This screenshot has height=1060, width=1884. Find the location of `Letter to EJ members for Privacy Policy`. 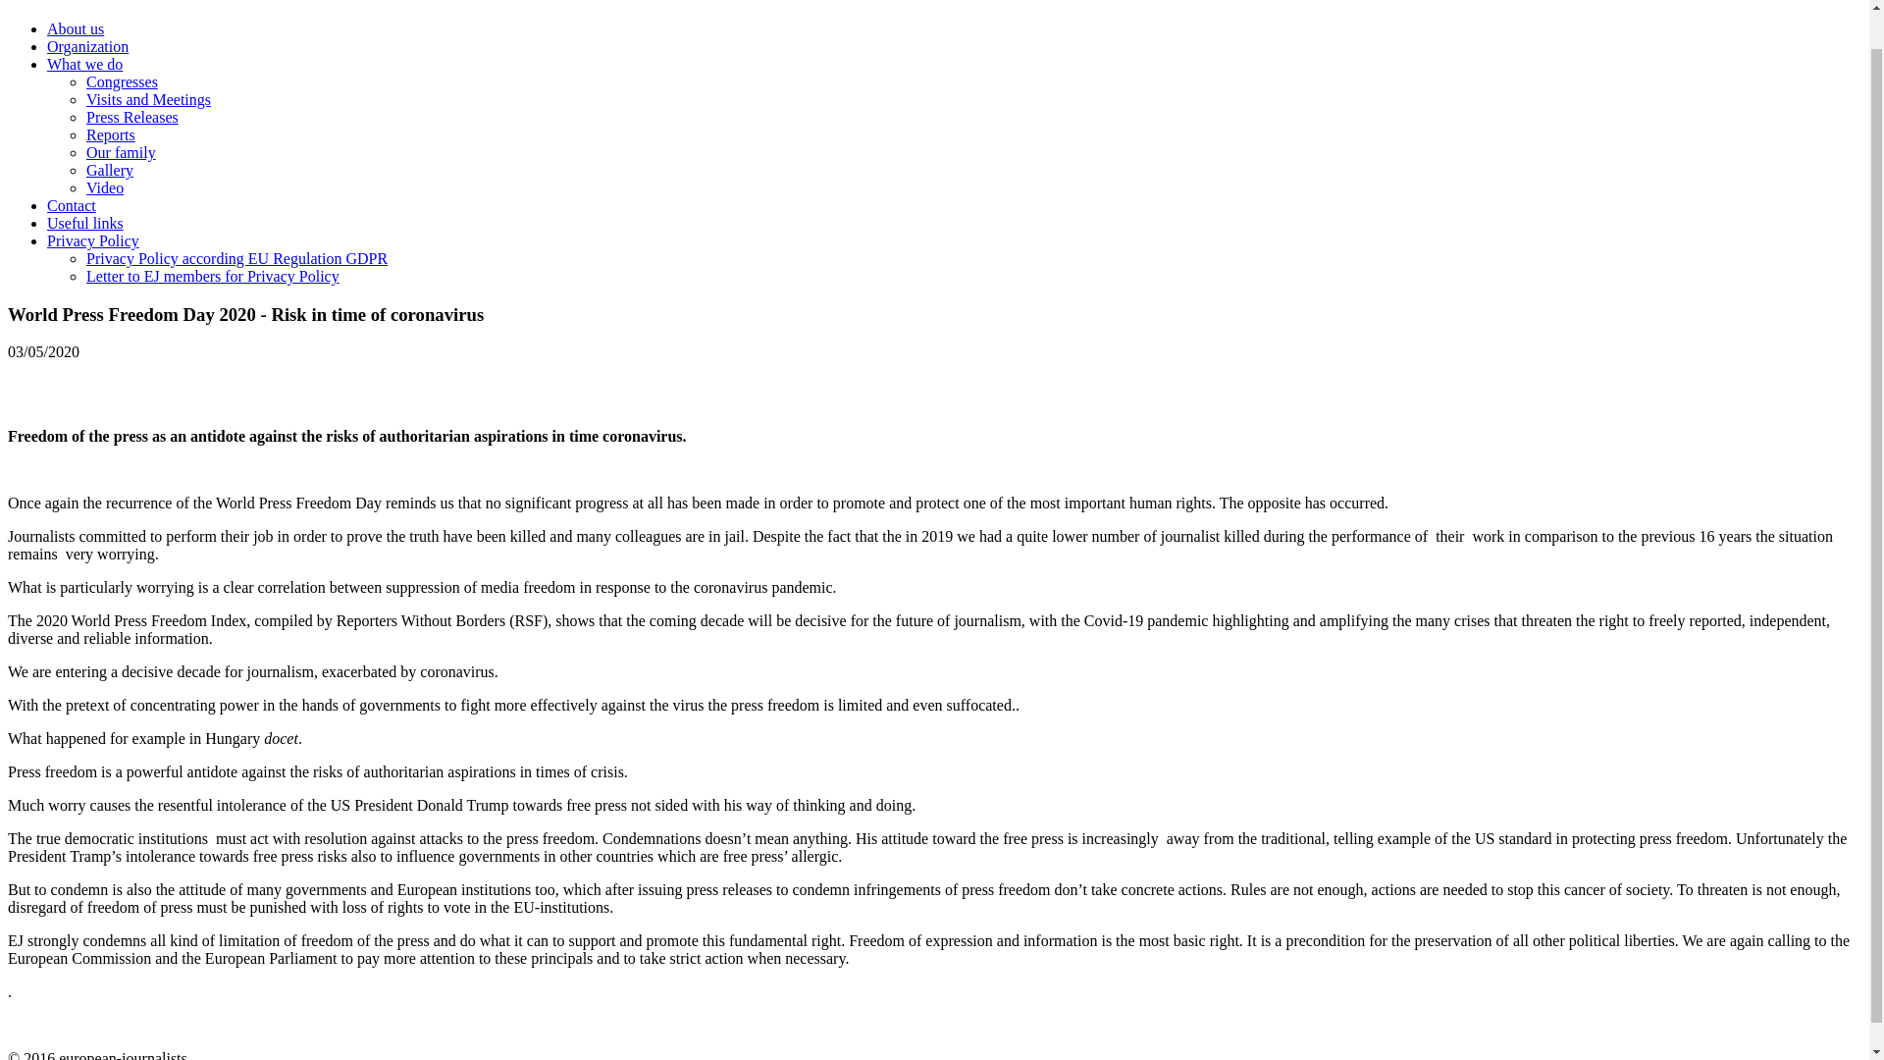

Letter to EJ members for Privacy Policy is located at coordinates (212, 277).